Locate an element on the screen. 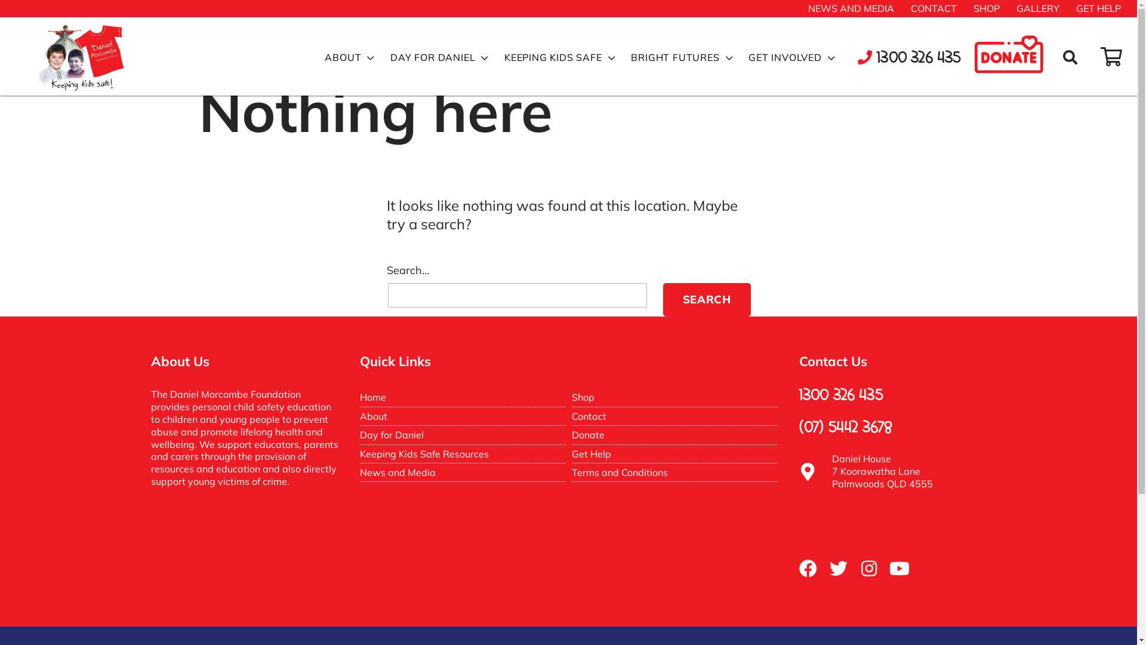 Image resolution: width=1146 pixels, height=645 pixels. Contact is located at coordinates (589, 416).